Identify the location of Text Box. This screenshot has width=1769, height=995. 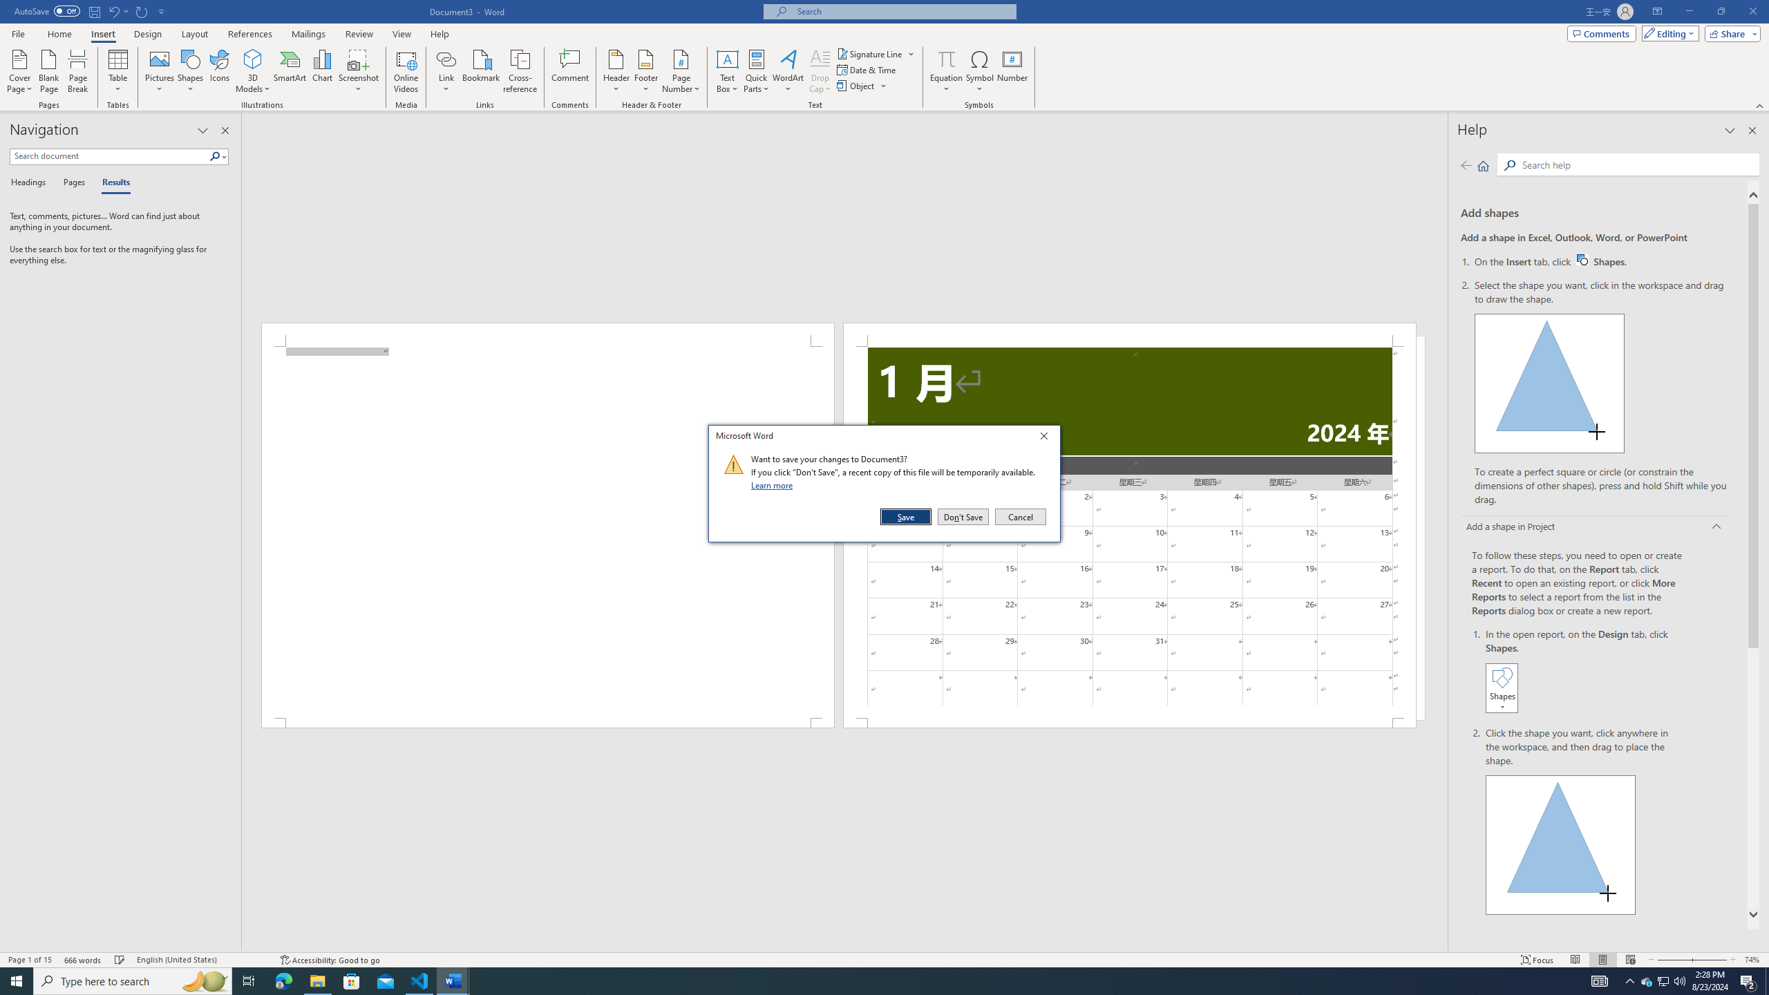
(728, 71).